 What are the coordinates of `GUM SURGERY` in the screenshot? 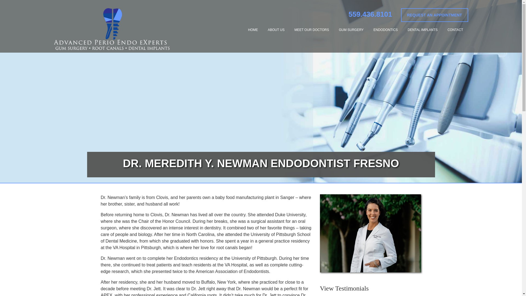 It's located at (351, 30).